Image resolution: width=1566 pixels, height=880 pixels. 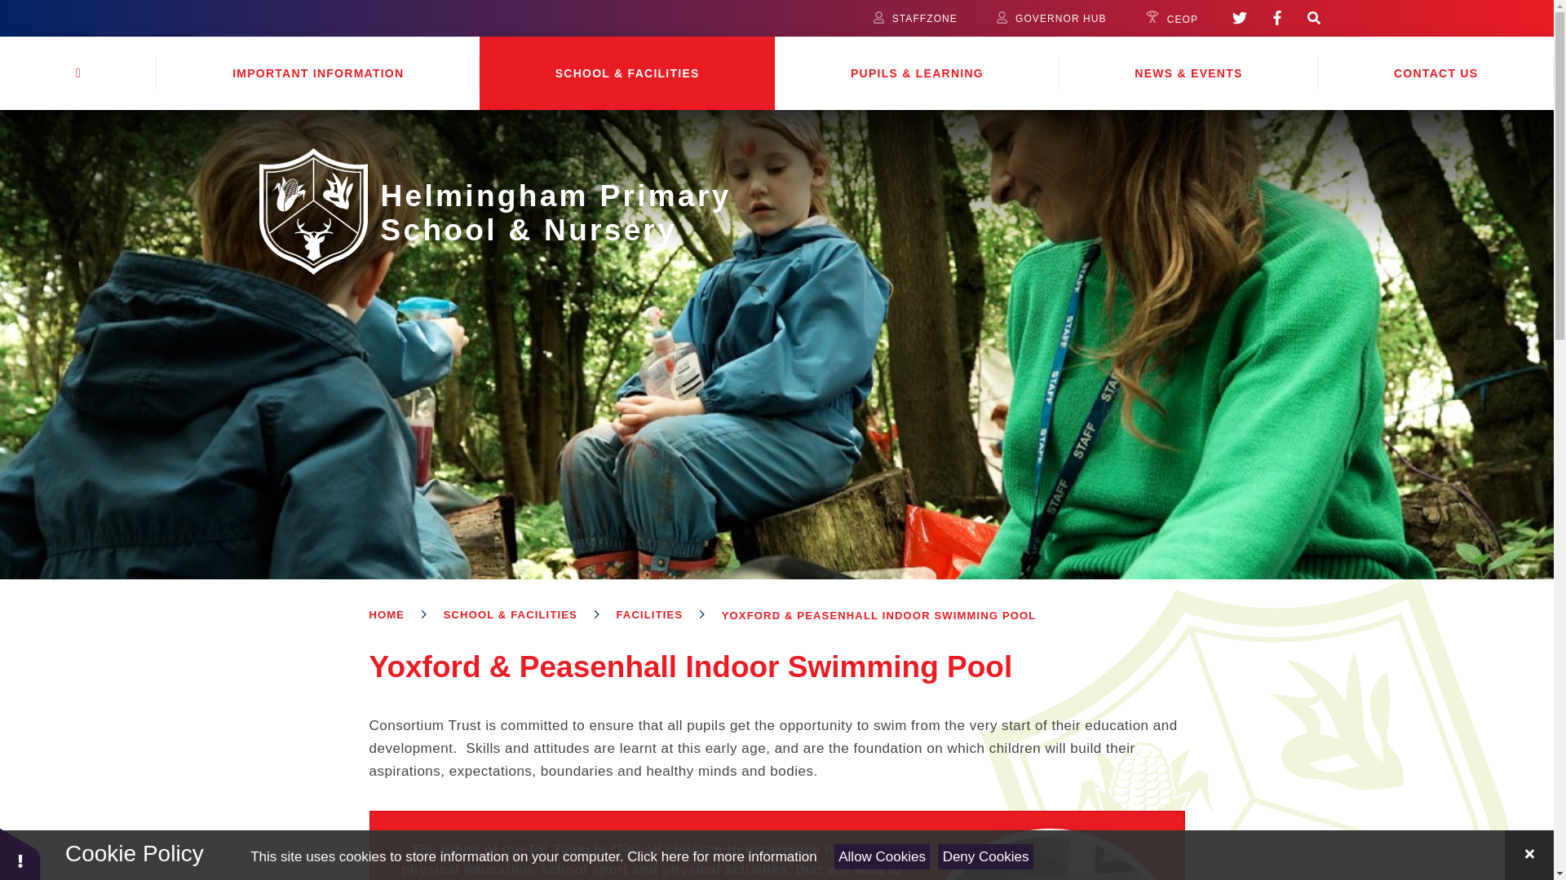 I want to click on See cookie policy, so click(x=721, y=856).